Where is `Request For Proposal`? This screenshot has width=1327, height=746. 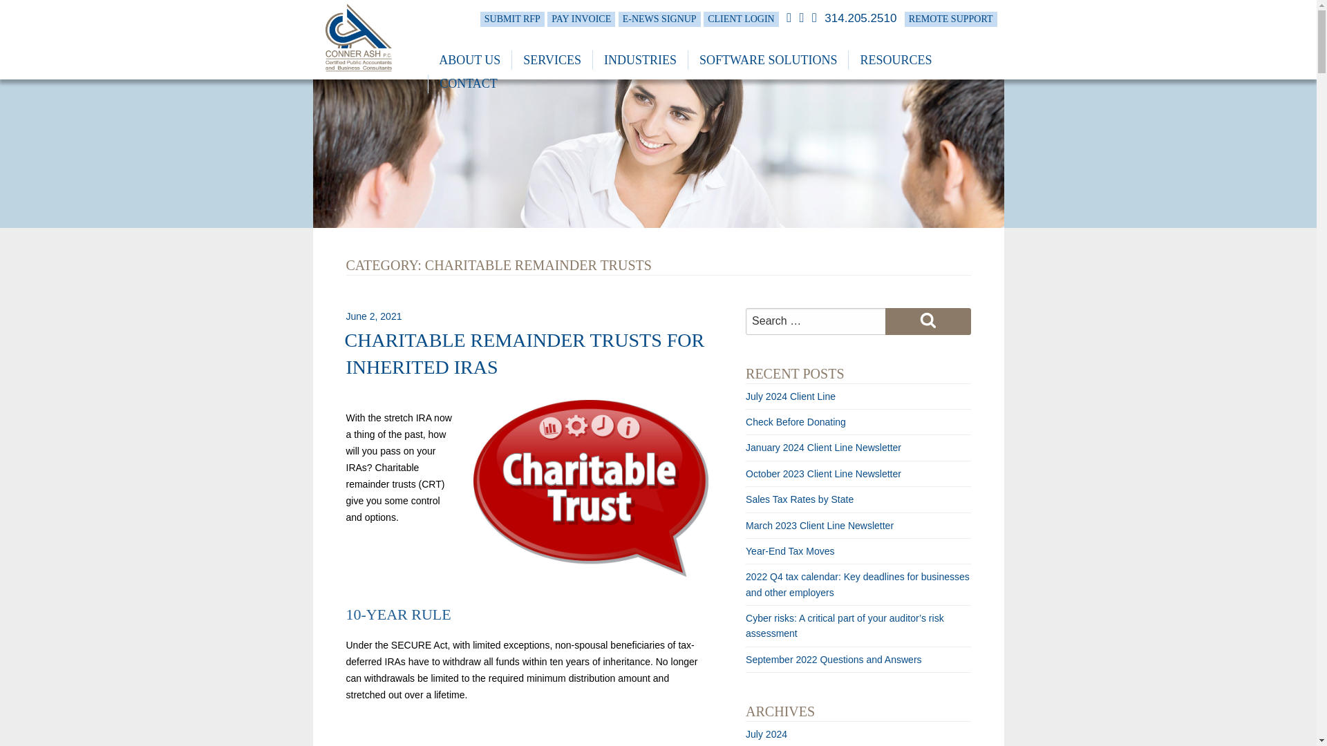
Request For Proposal is located at coordinates (512, 19).